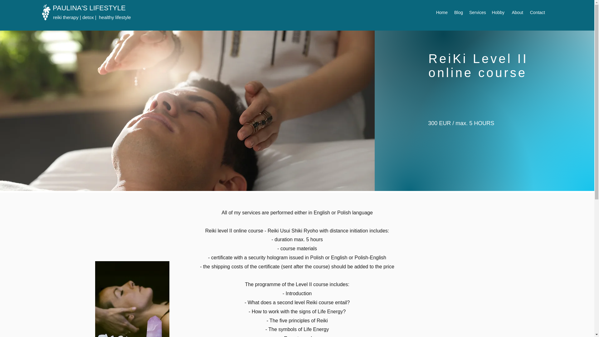 This screenshot has width=599, height=337. Describe the element at coordinates (89, 7) in the screenshot. I see `PAULINA'S LIFESTYLE` at that location.